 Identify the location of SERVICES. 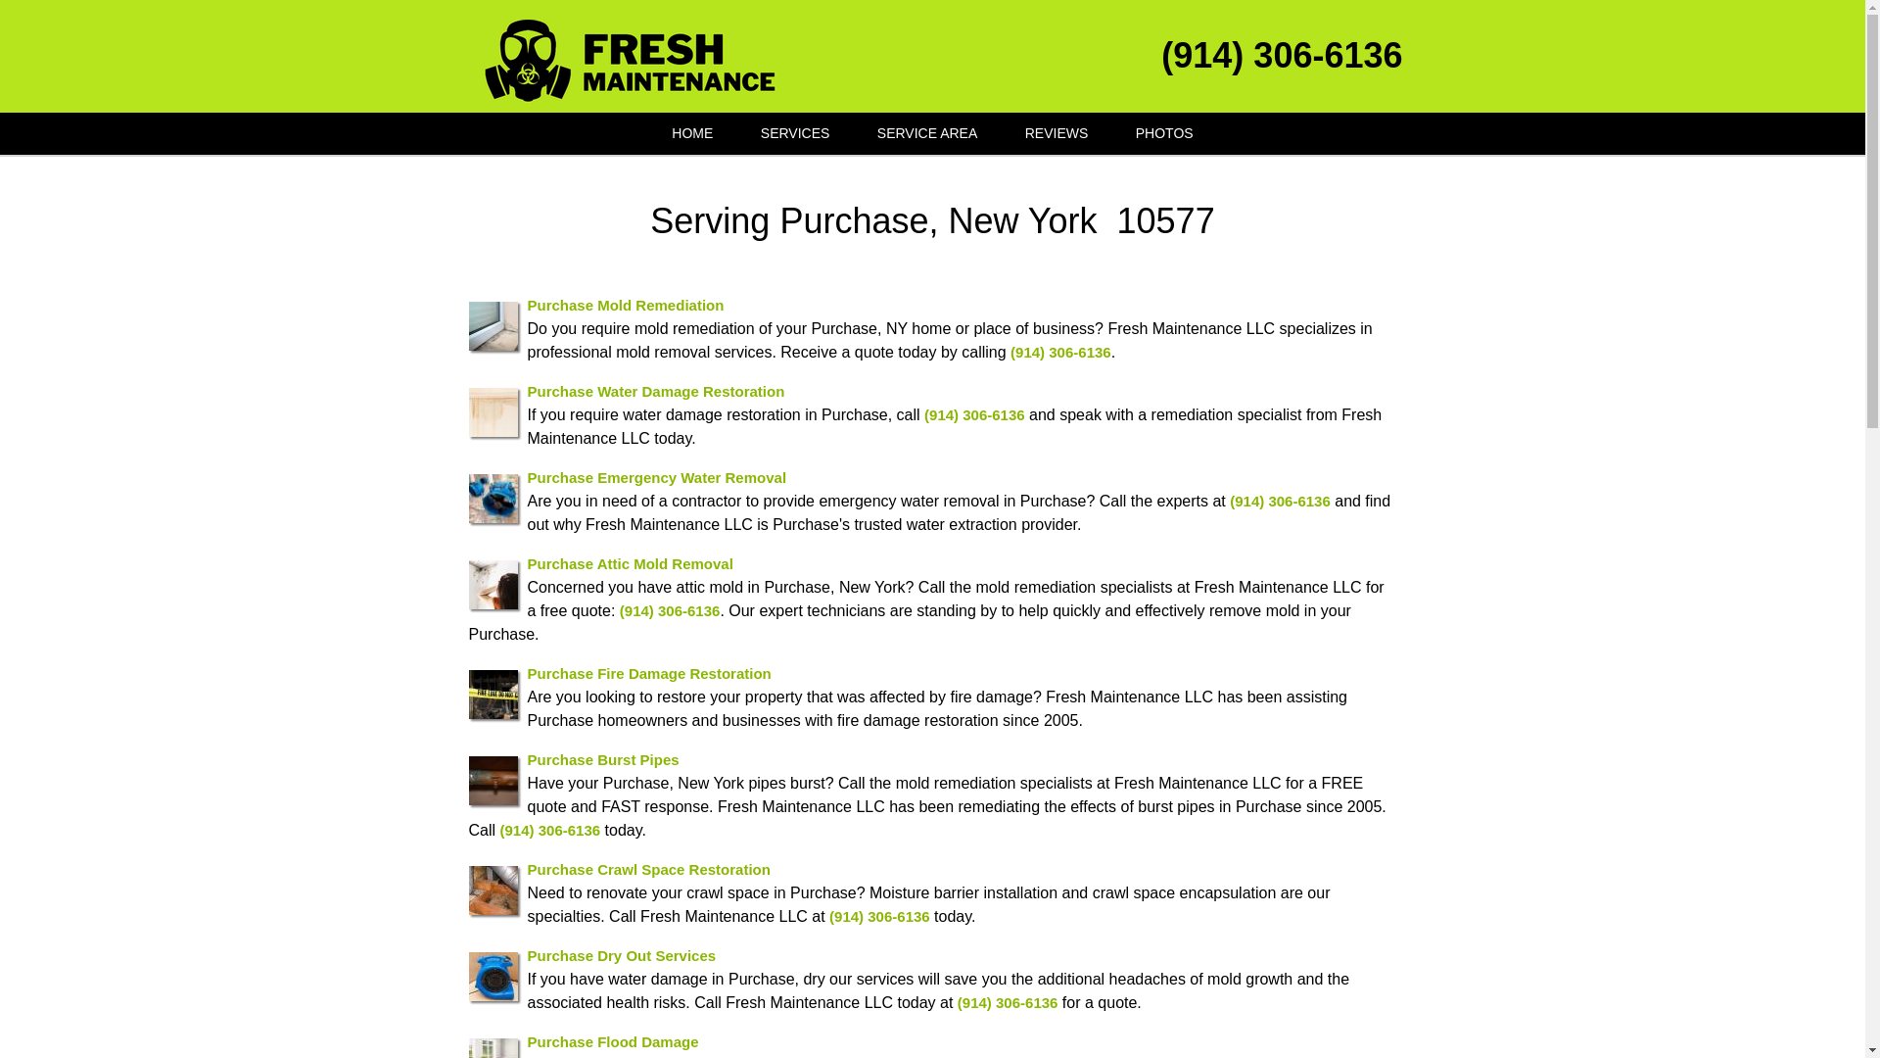
(795, 133).